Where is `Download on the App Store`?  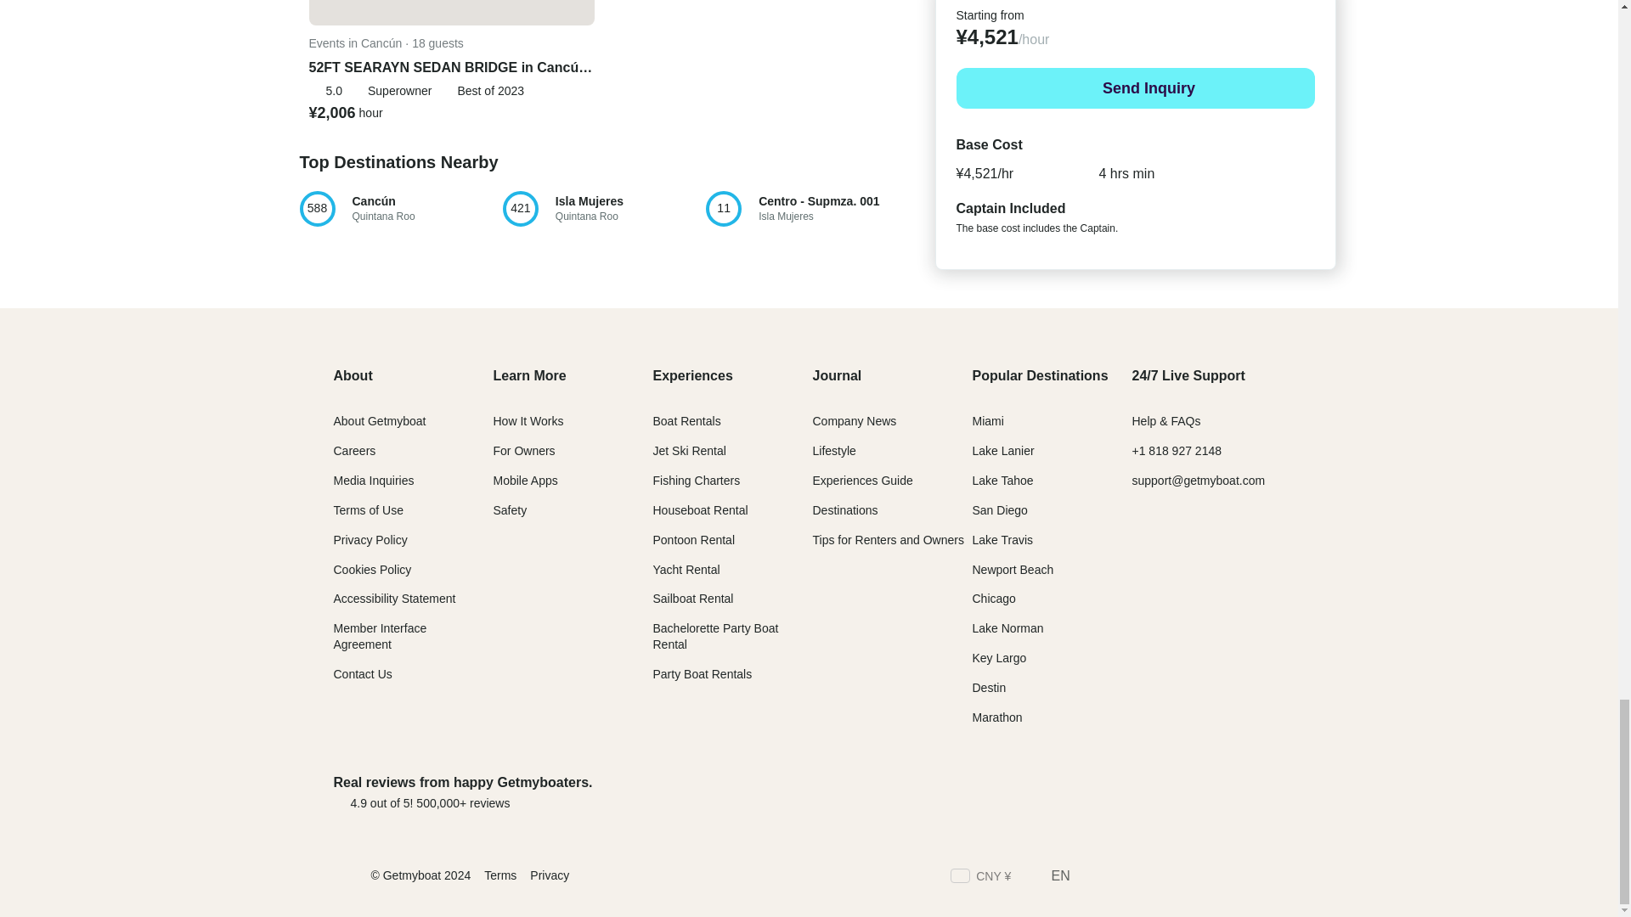
Download on the App Store is located at coordinates (1184, 878).